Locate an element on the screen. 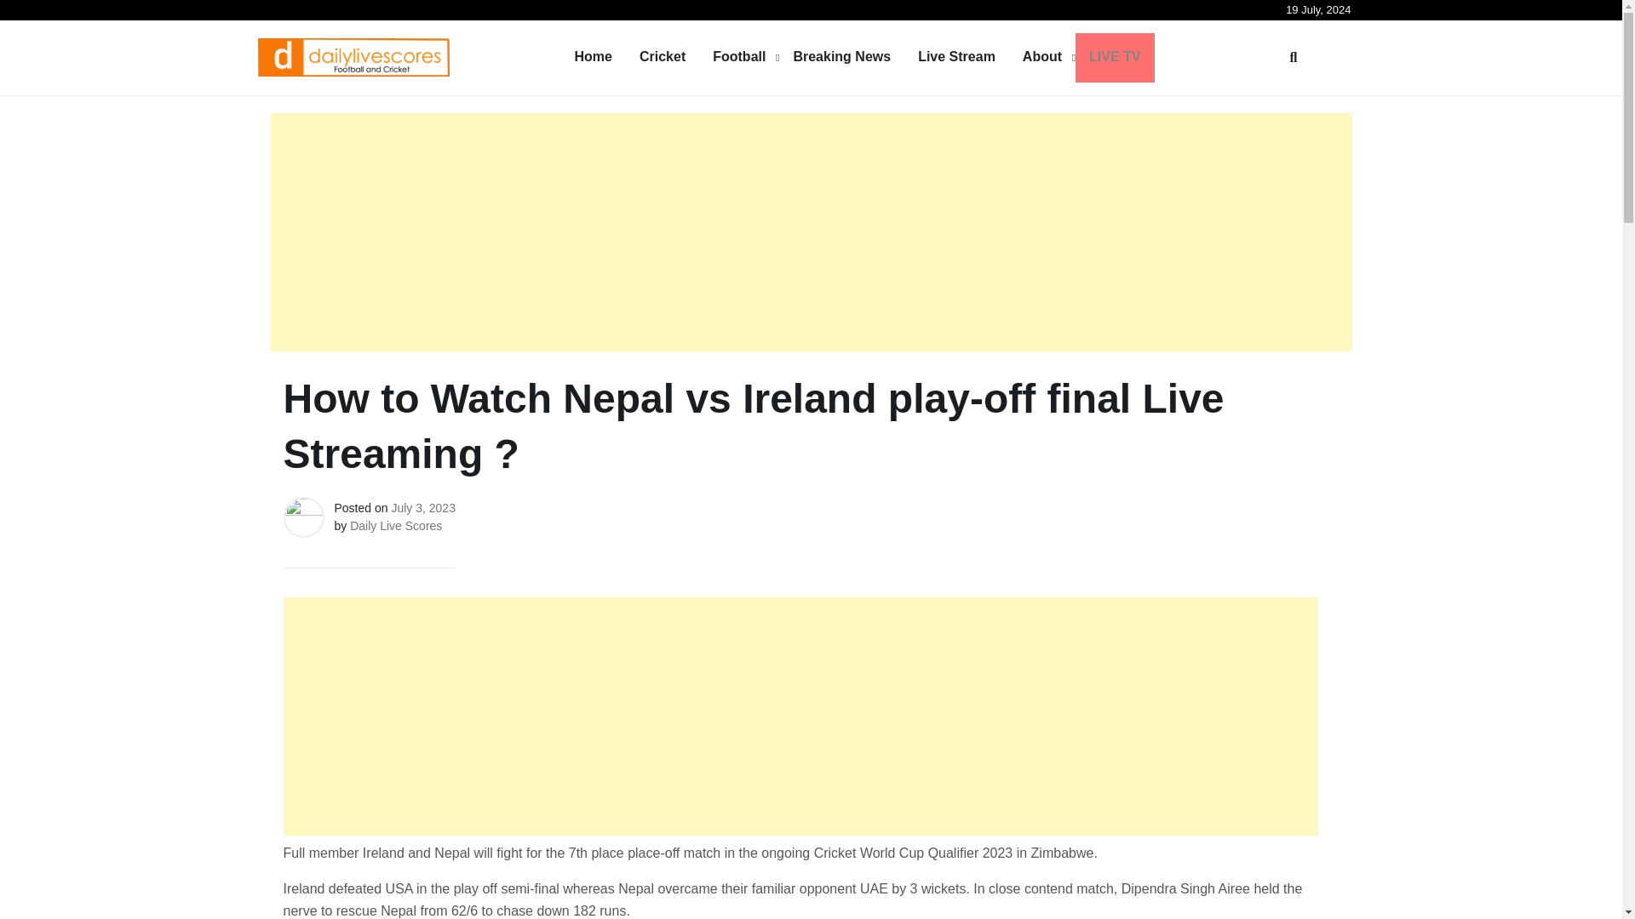 The height and width of the screenshot is (919, 1635). LIVE TV is located at coordinates (1115, 56).